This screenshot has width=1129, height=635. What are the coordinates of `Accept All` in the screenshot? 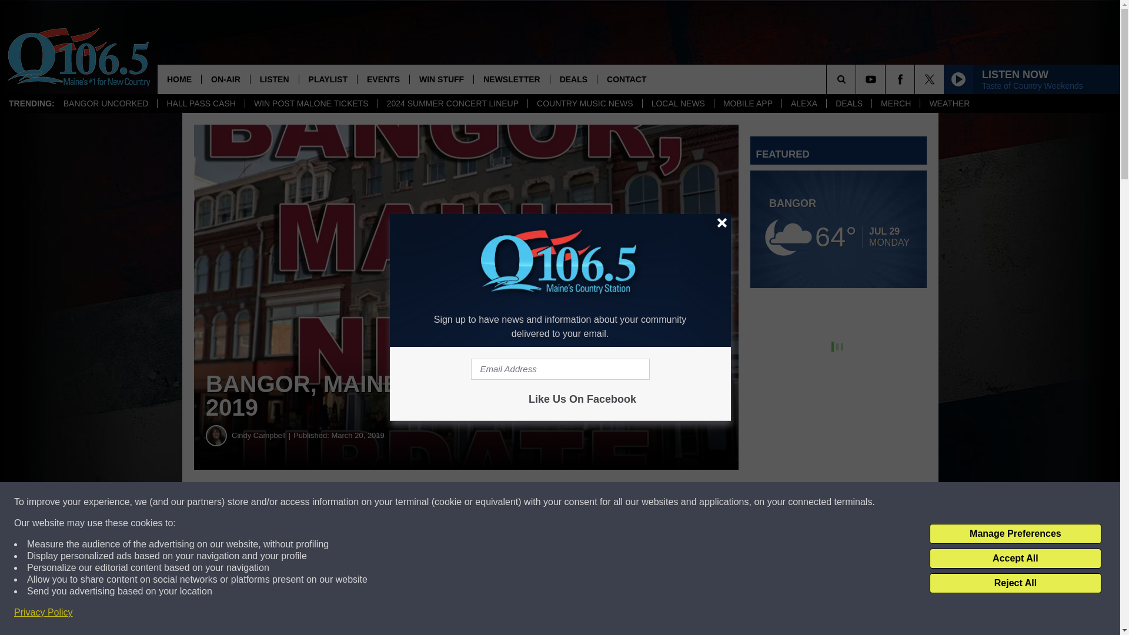 It's located at (1015, 559).